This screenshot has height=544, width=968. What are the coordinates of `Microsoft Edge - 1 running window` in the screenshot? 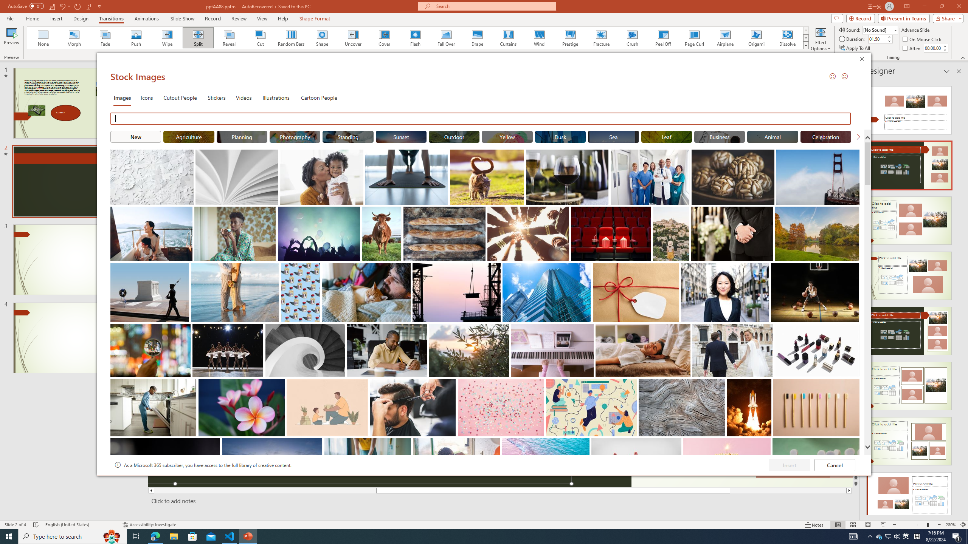 It's located at (155, 536).